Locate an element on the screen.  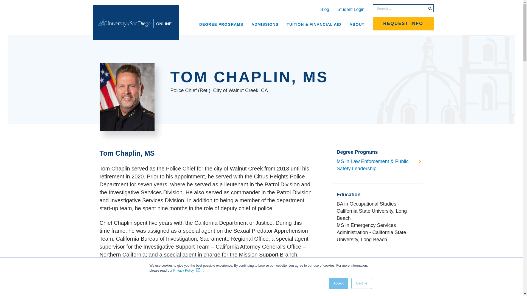
Search is located at coordinates (430, 8).